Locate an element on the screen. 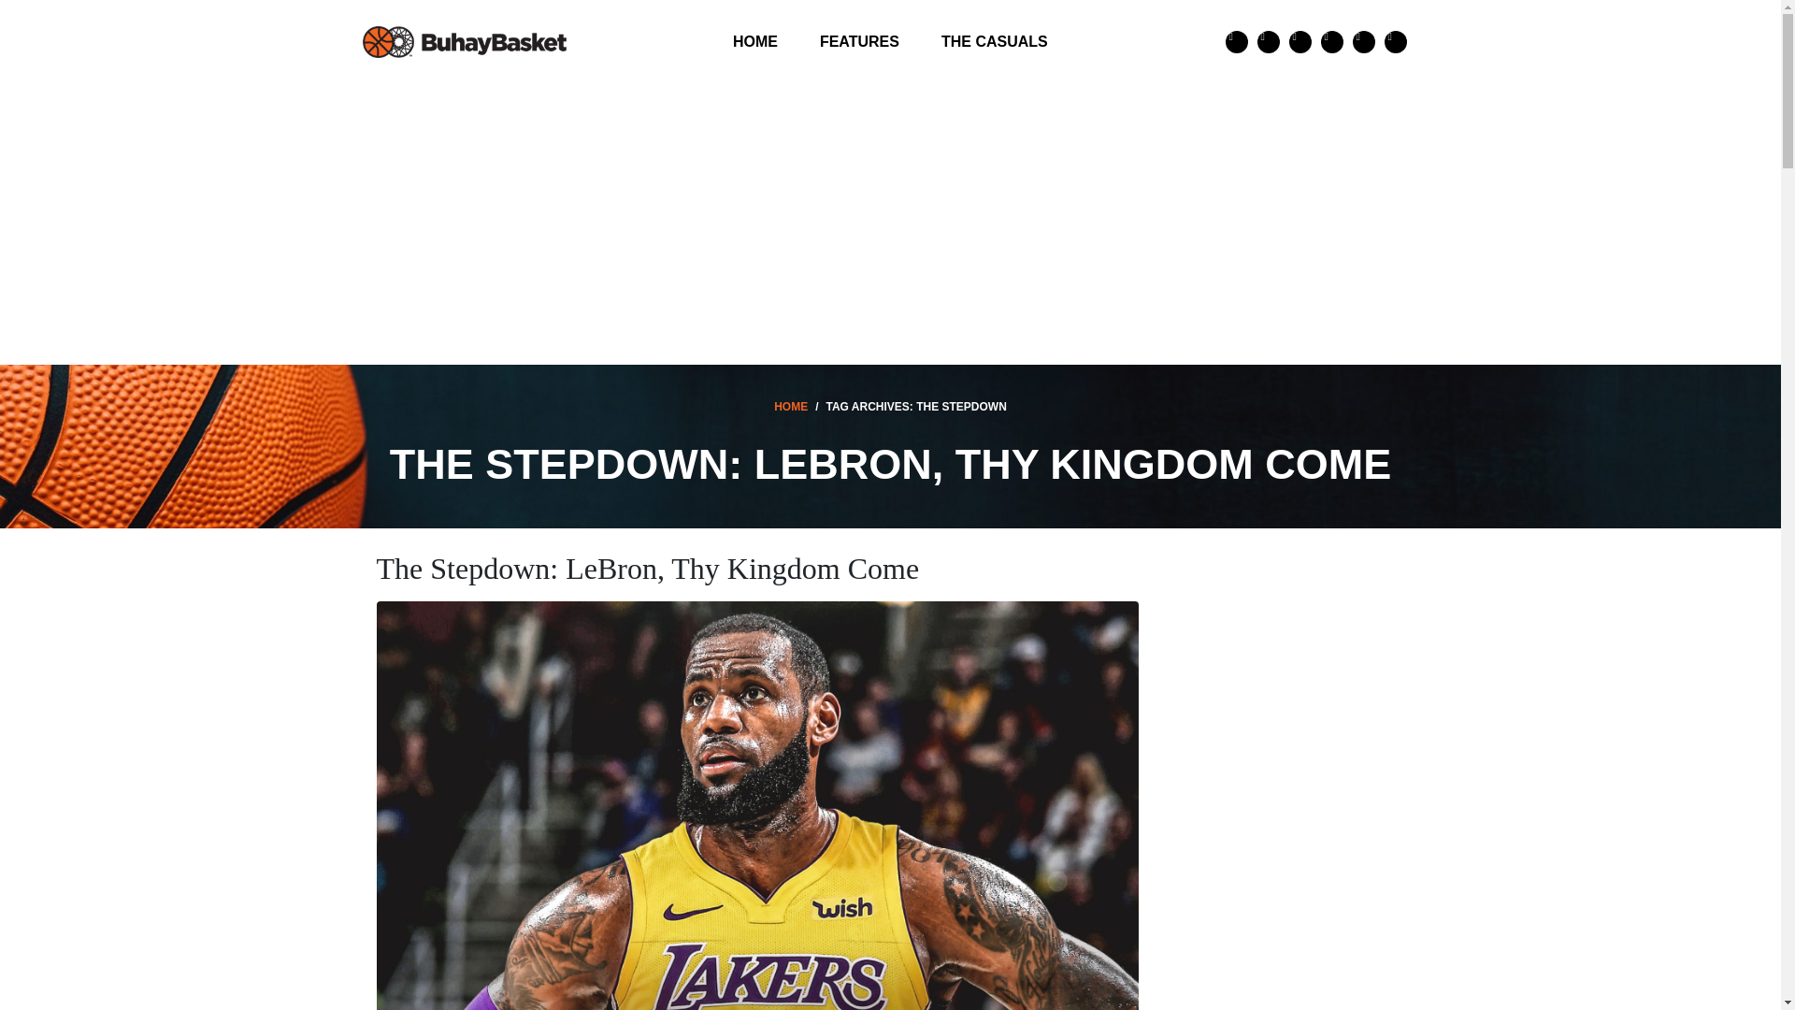 The height and width of the screenshot is (1010, 1795). The Stepdown: LeBron, Thy Kingdom Come is located at coordinates (756, 814).